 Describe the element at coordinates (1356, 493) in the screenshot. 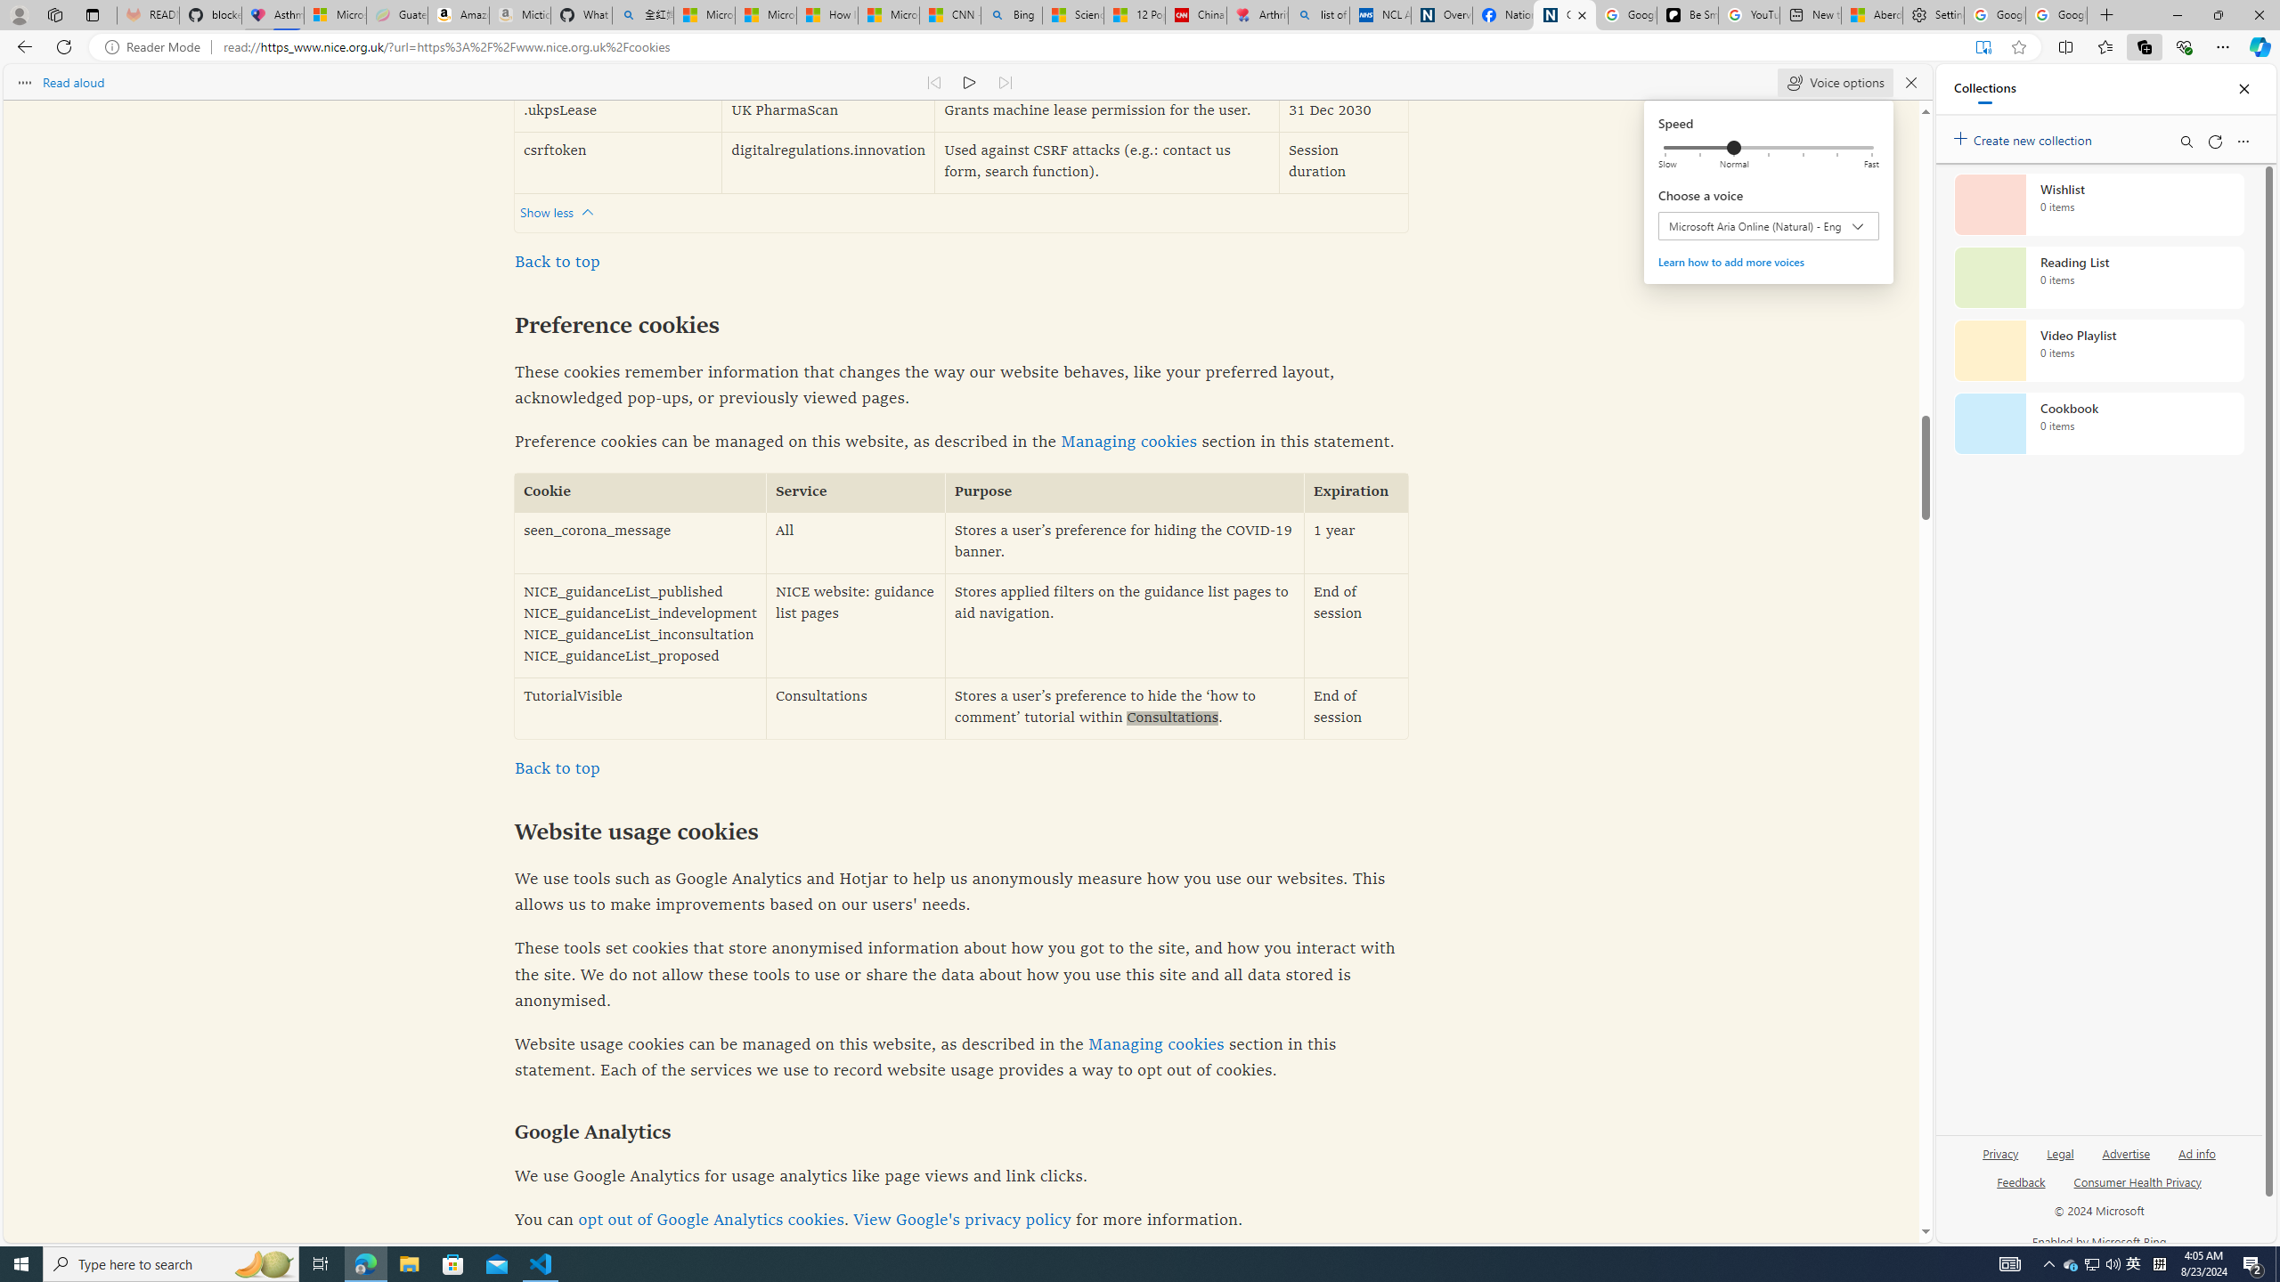

I see `Expiration` at that location.